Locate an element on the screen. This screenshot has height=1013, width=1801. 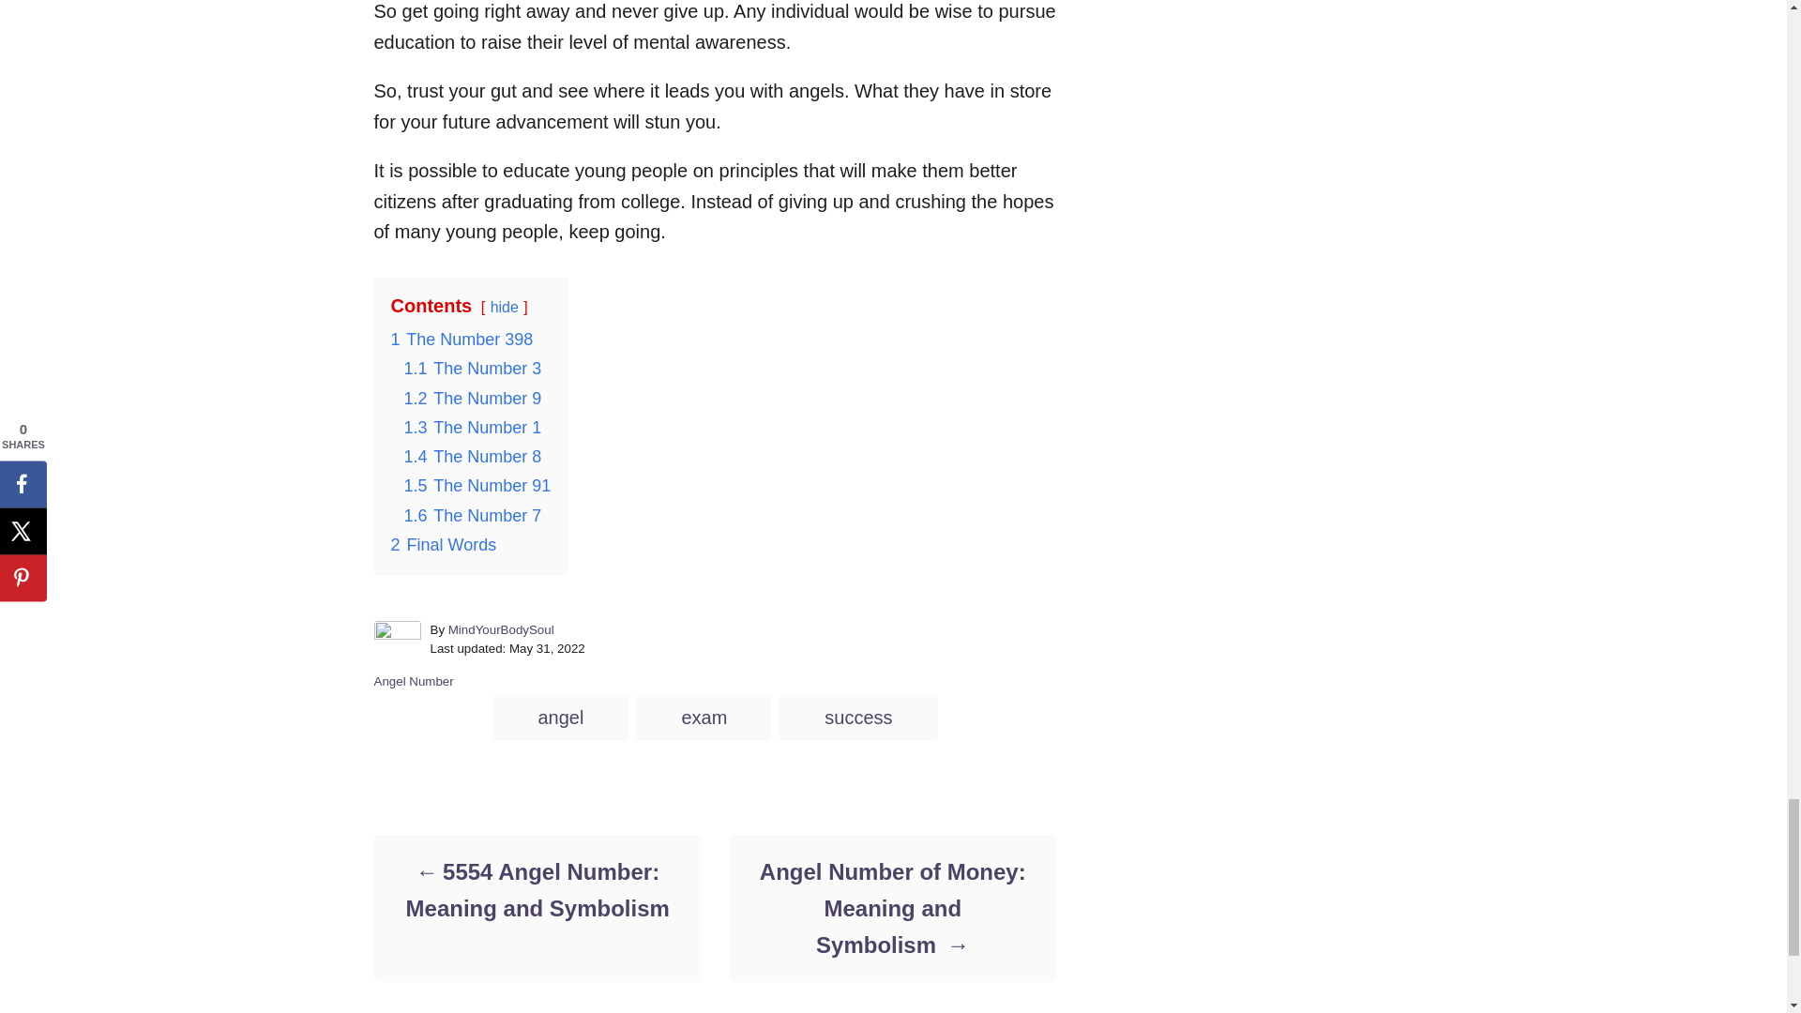
Angel Number is located at coordinates (413, 681).